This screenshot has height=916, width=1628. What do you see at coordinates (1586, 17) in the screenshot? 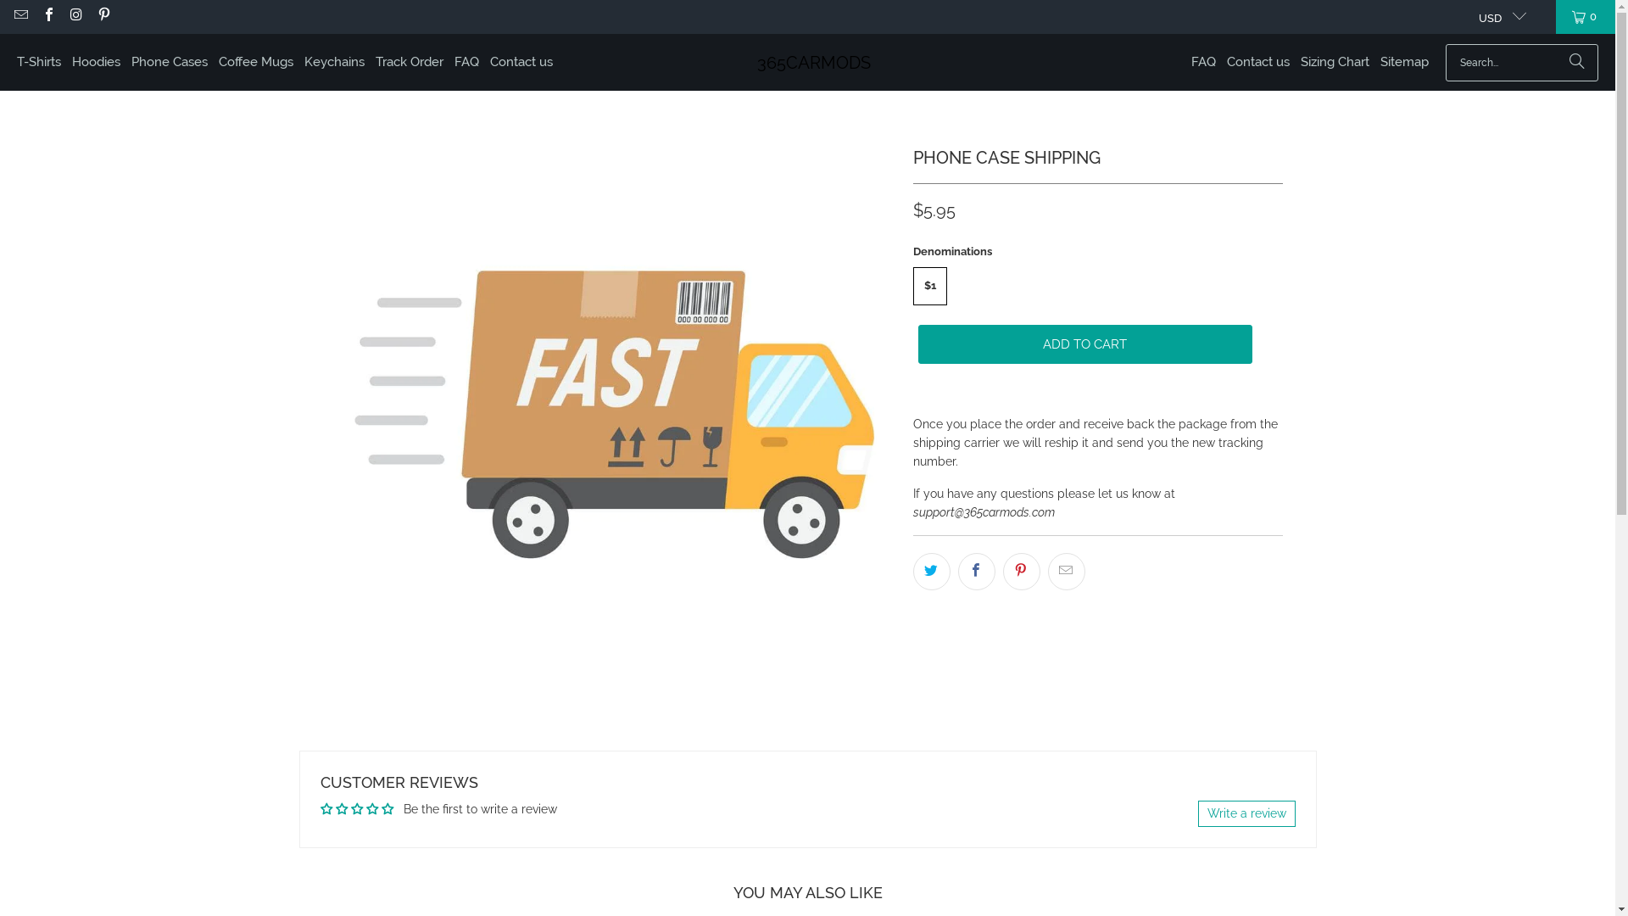
I see `0` at bounding box center [1586, 17].